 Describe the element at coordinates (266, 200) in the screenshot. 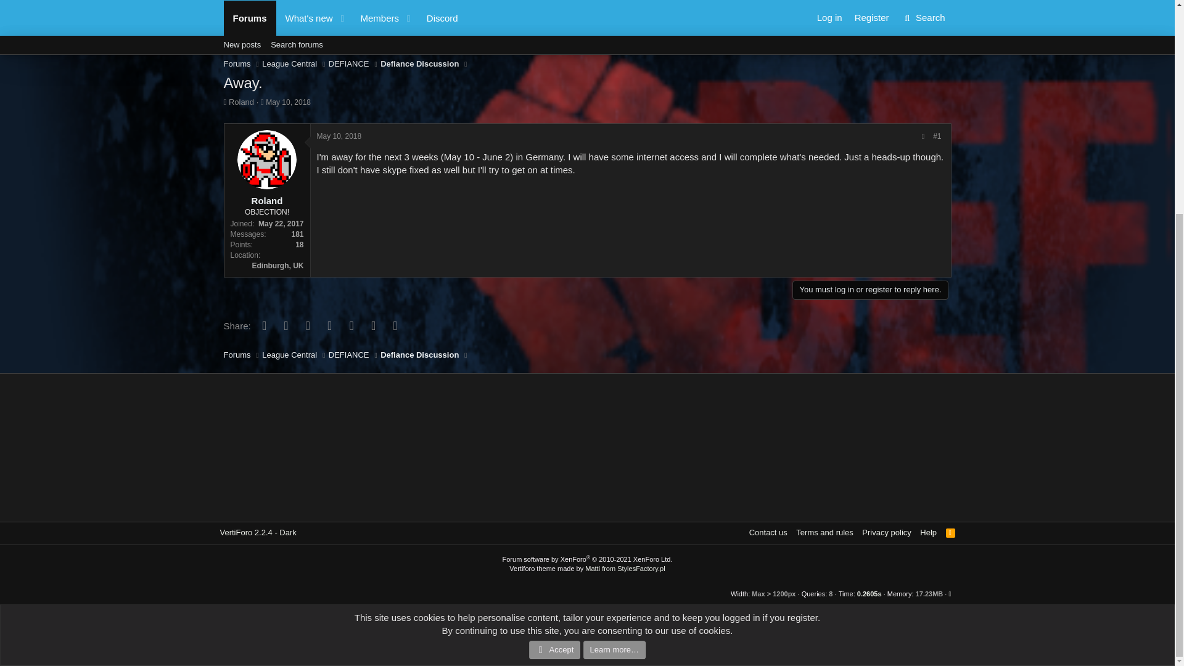

I see `Roland` at that location.